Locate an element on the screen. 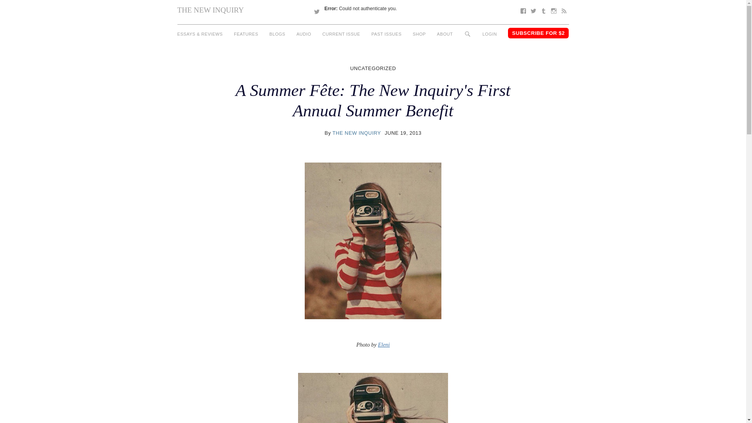  Facebook is located at coordinates (522, 11).